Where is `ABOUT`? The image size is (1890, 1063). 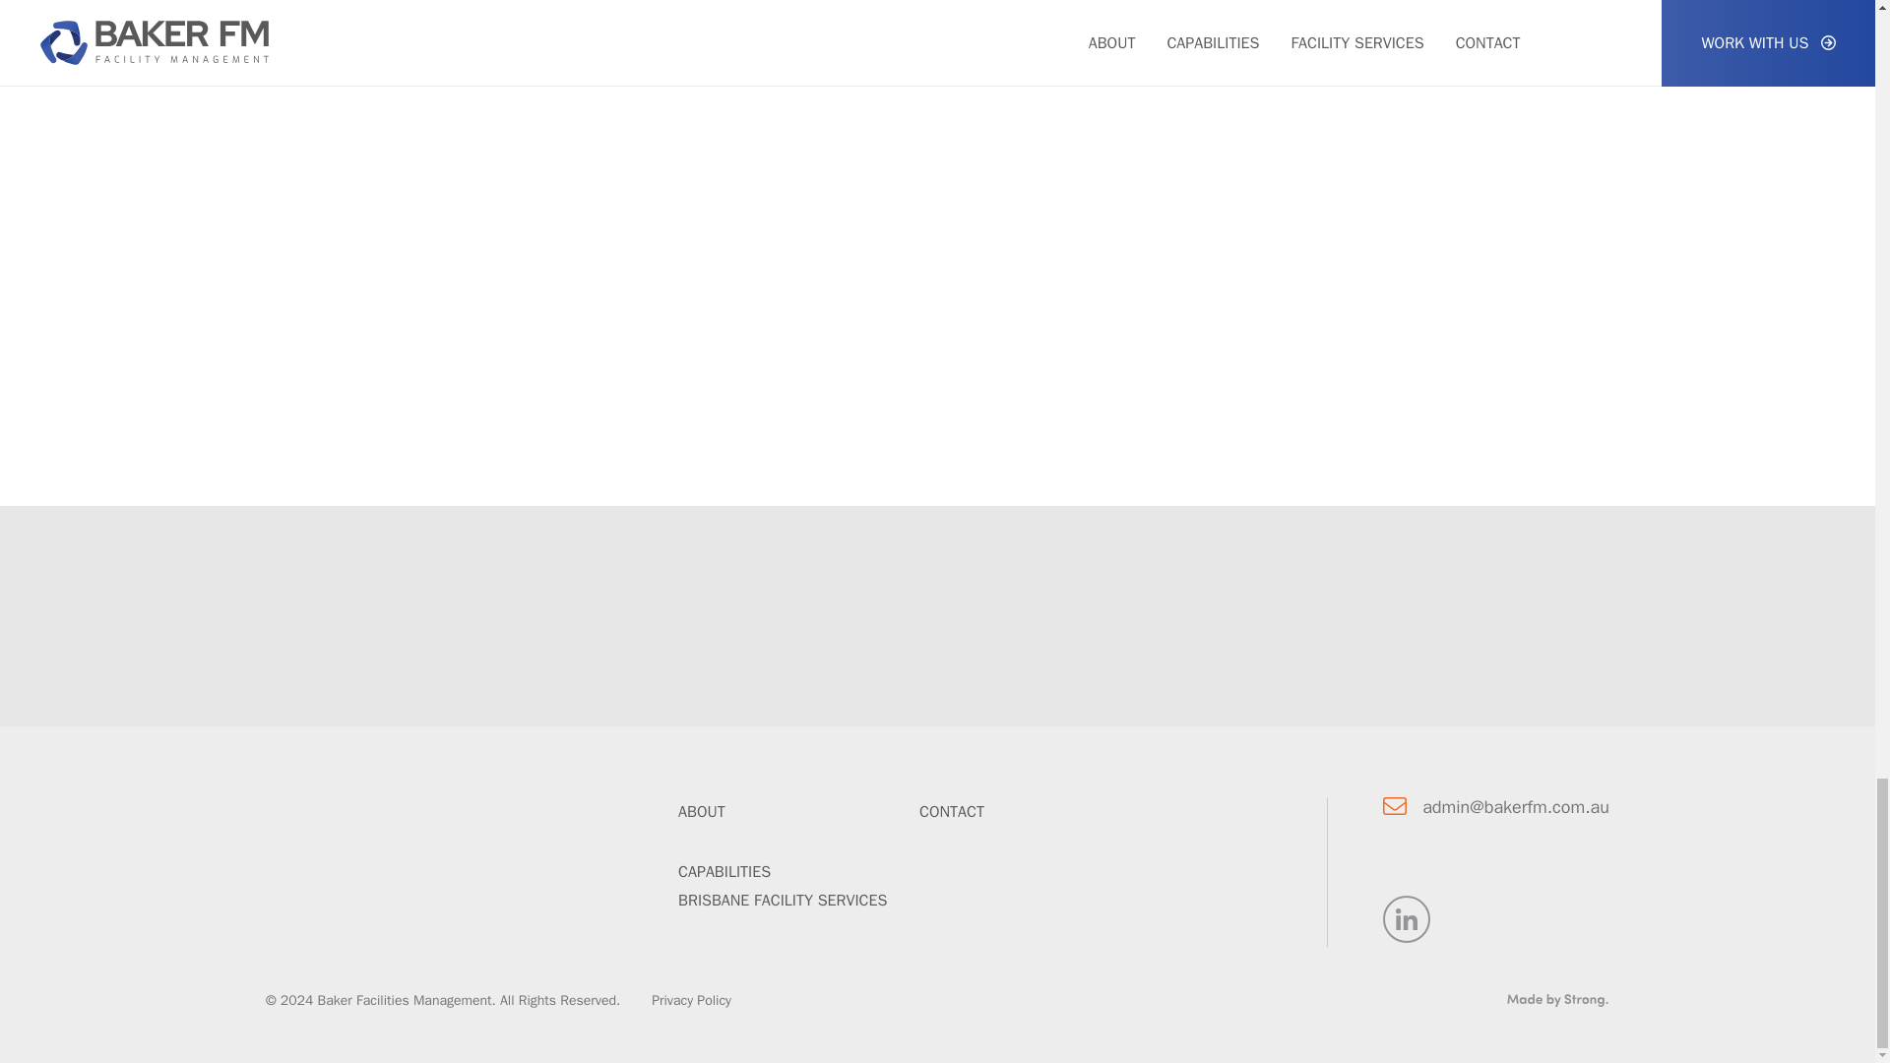
ABOUT is located at coordinates (702, 811).